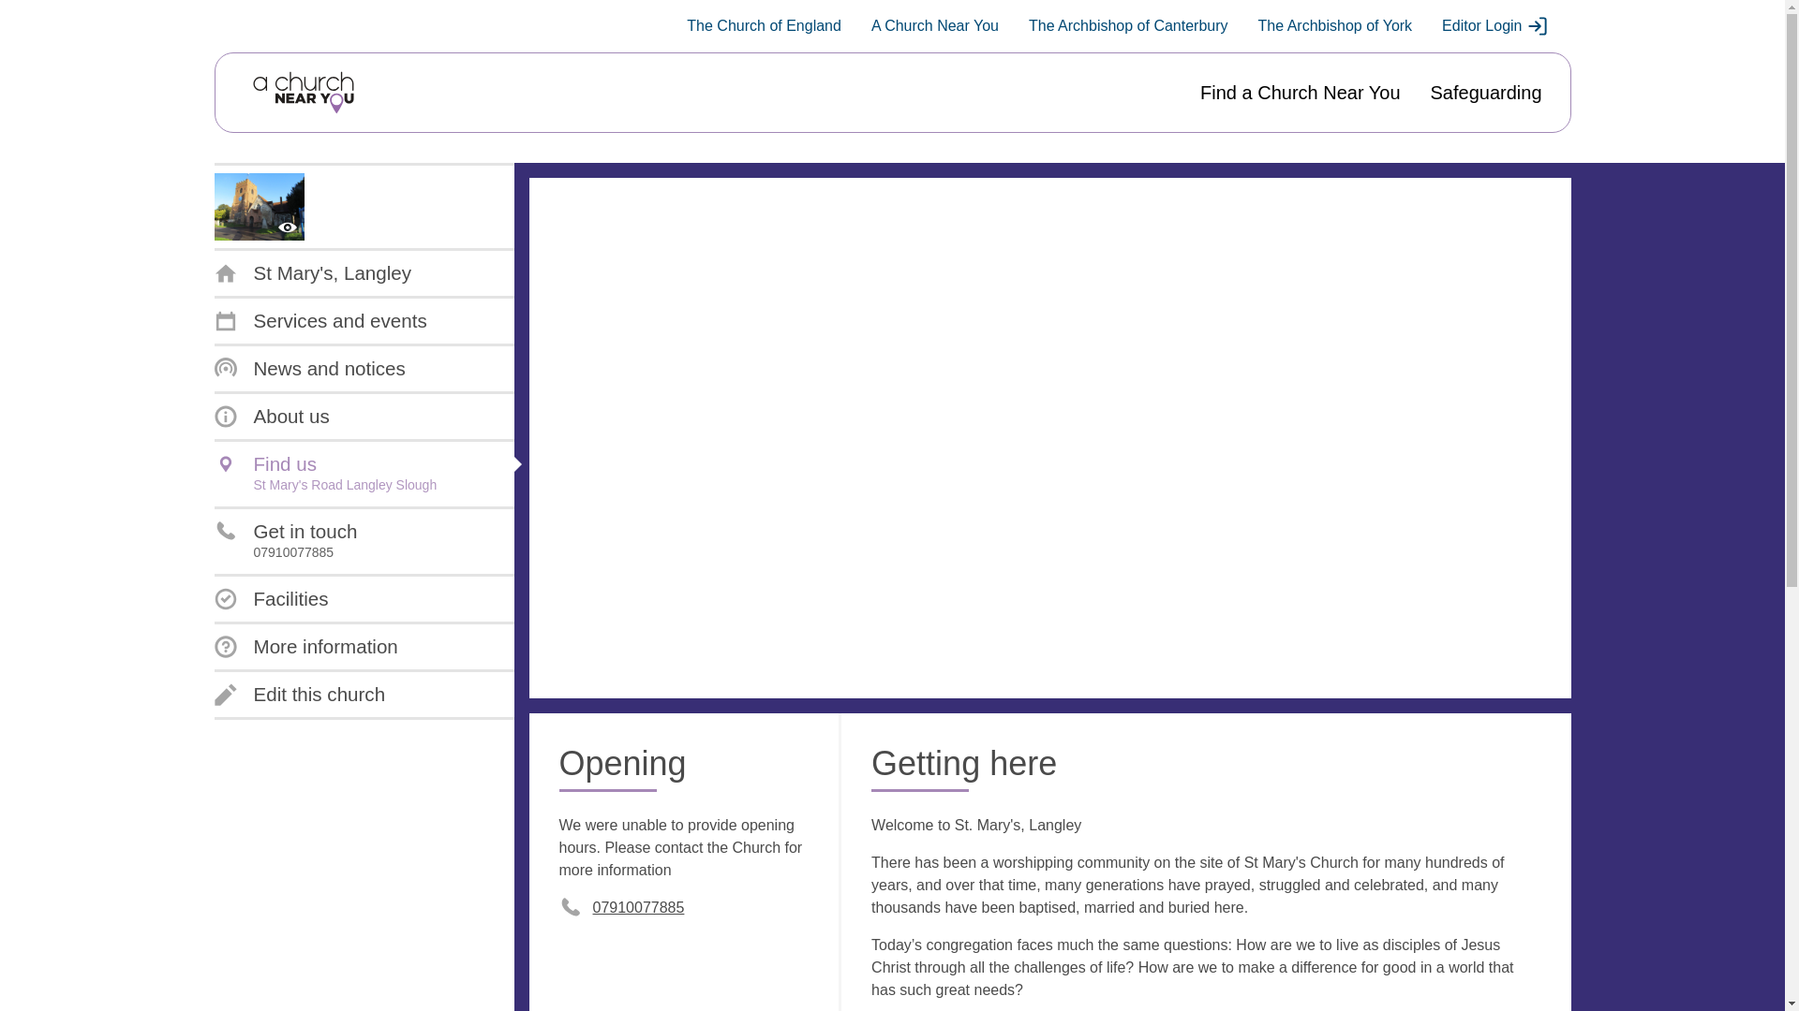 This screenshot has width=1799, height=1011. Describe the element at coordinates (325, 474) in the screenshot. I see `The Church of England` at that location.